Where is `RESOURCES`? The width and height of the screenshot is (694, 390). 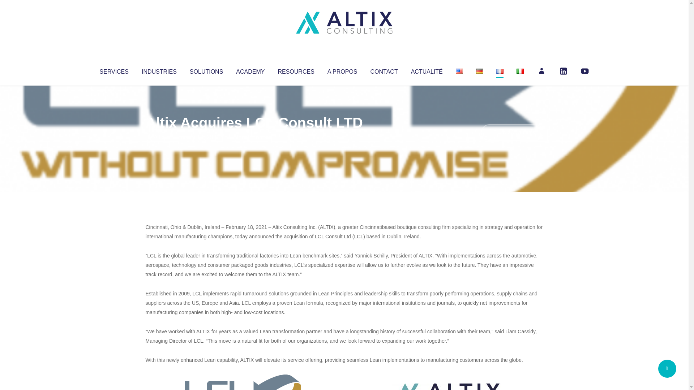 RESOURCES is located at coordinates (296, 70).